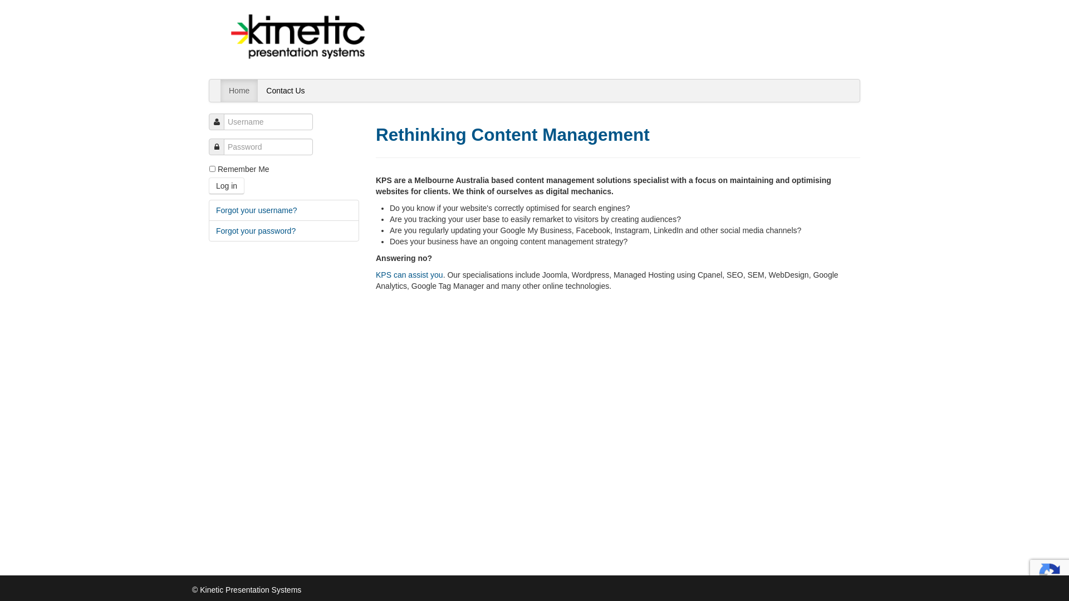  I want to click on KPS can assist you, so click(410, 275).